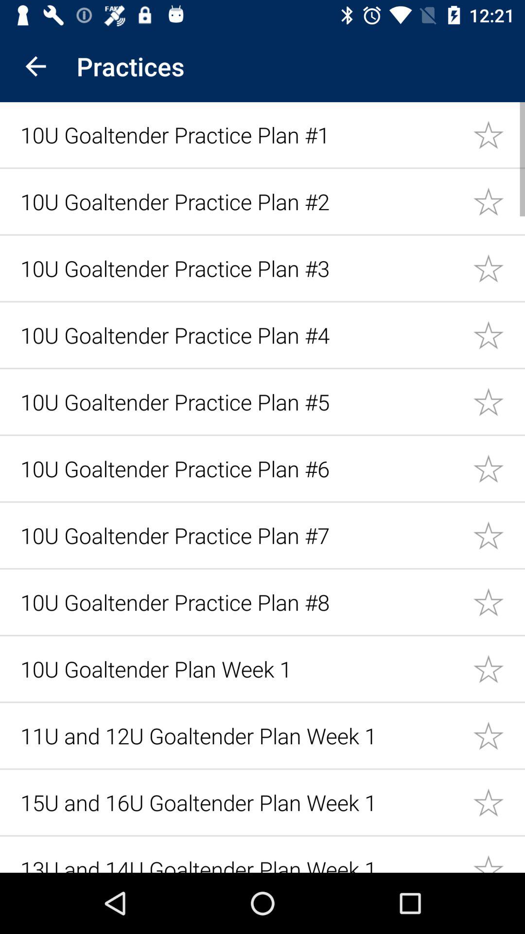 The height and width of the screenshot is (934, 525). What do you see at coordinates (499, 668) in the screenshot?
I see `favorite this item` at bounding box center [499, 668].